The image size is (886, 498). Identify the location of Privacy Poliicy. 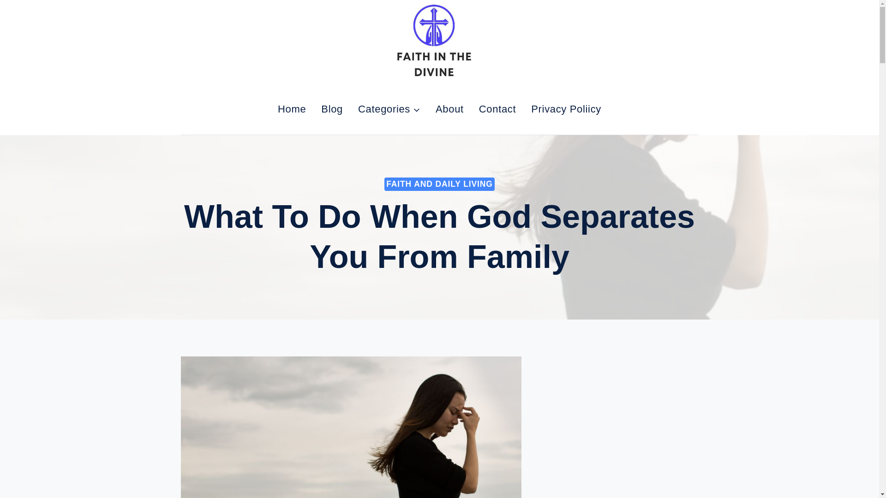
(566, 109).